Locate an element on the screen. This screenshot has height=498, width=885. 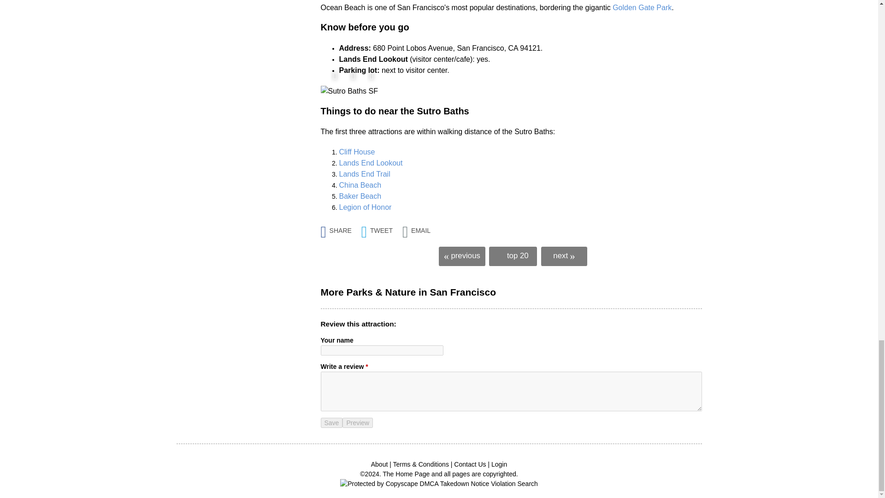
Save is located at coordinates (332, 422).